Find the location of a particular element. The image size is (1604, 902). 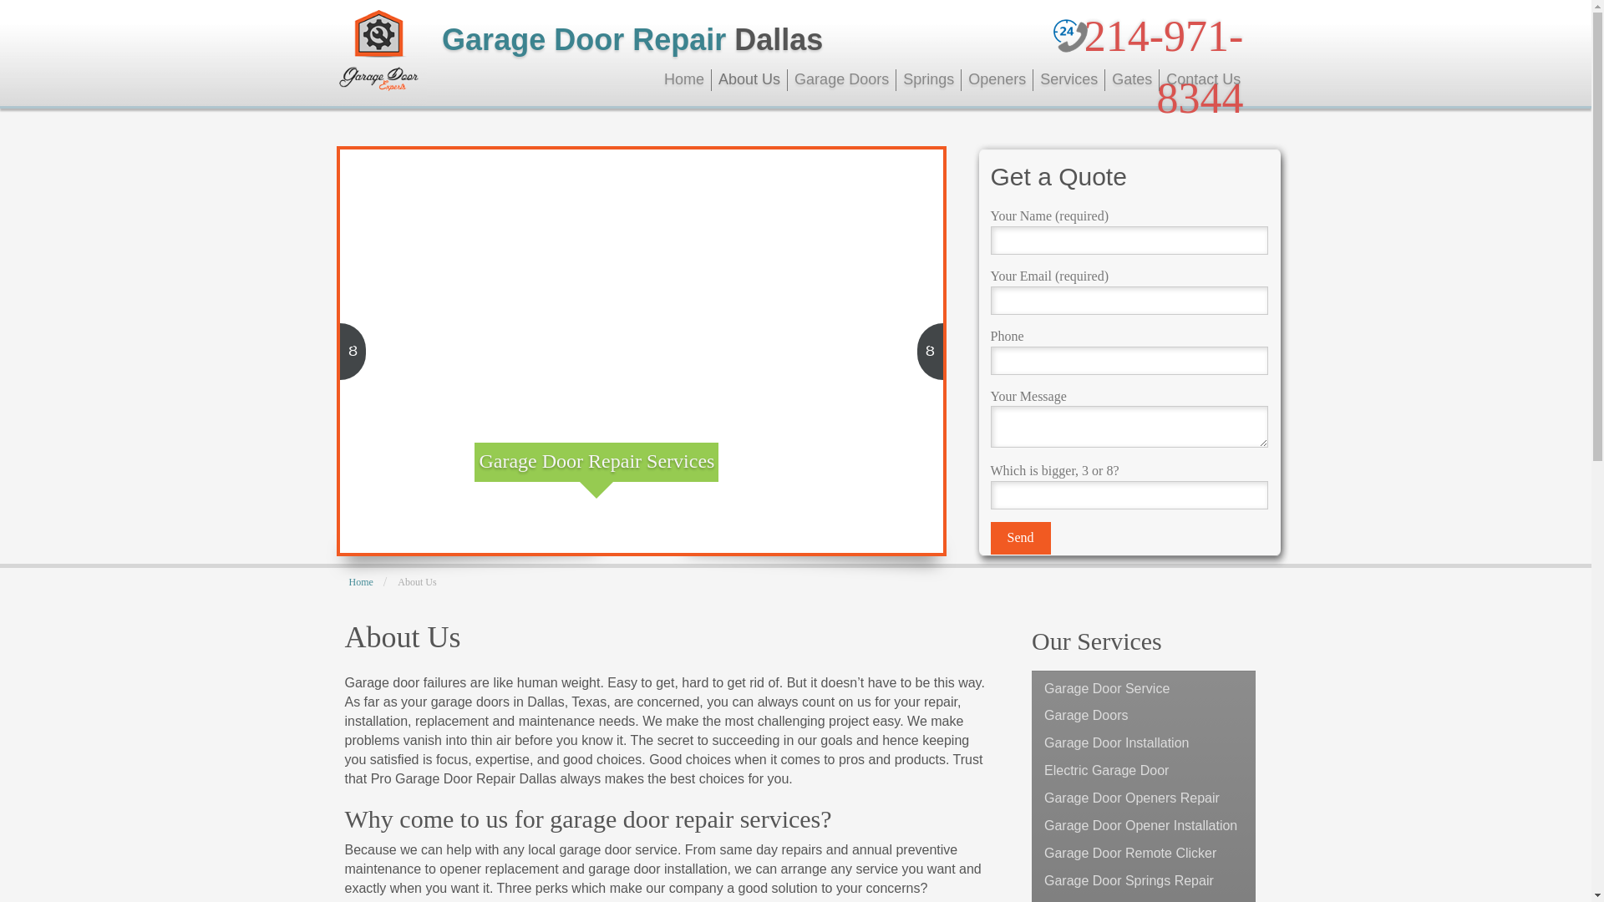

Garage Doors is located at coordinates (842, 80).